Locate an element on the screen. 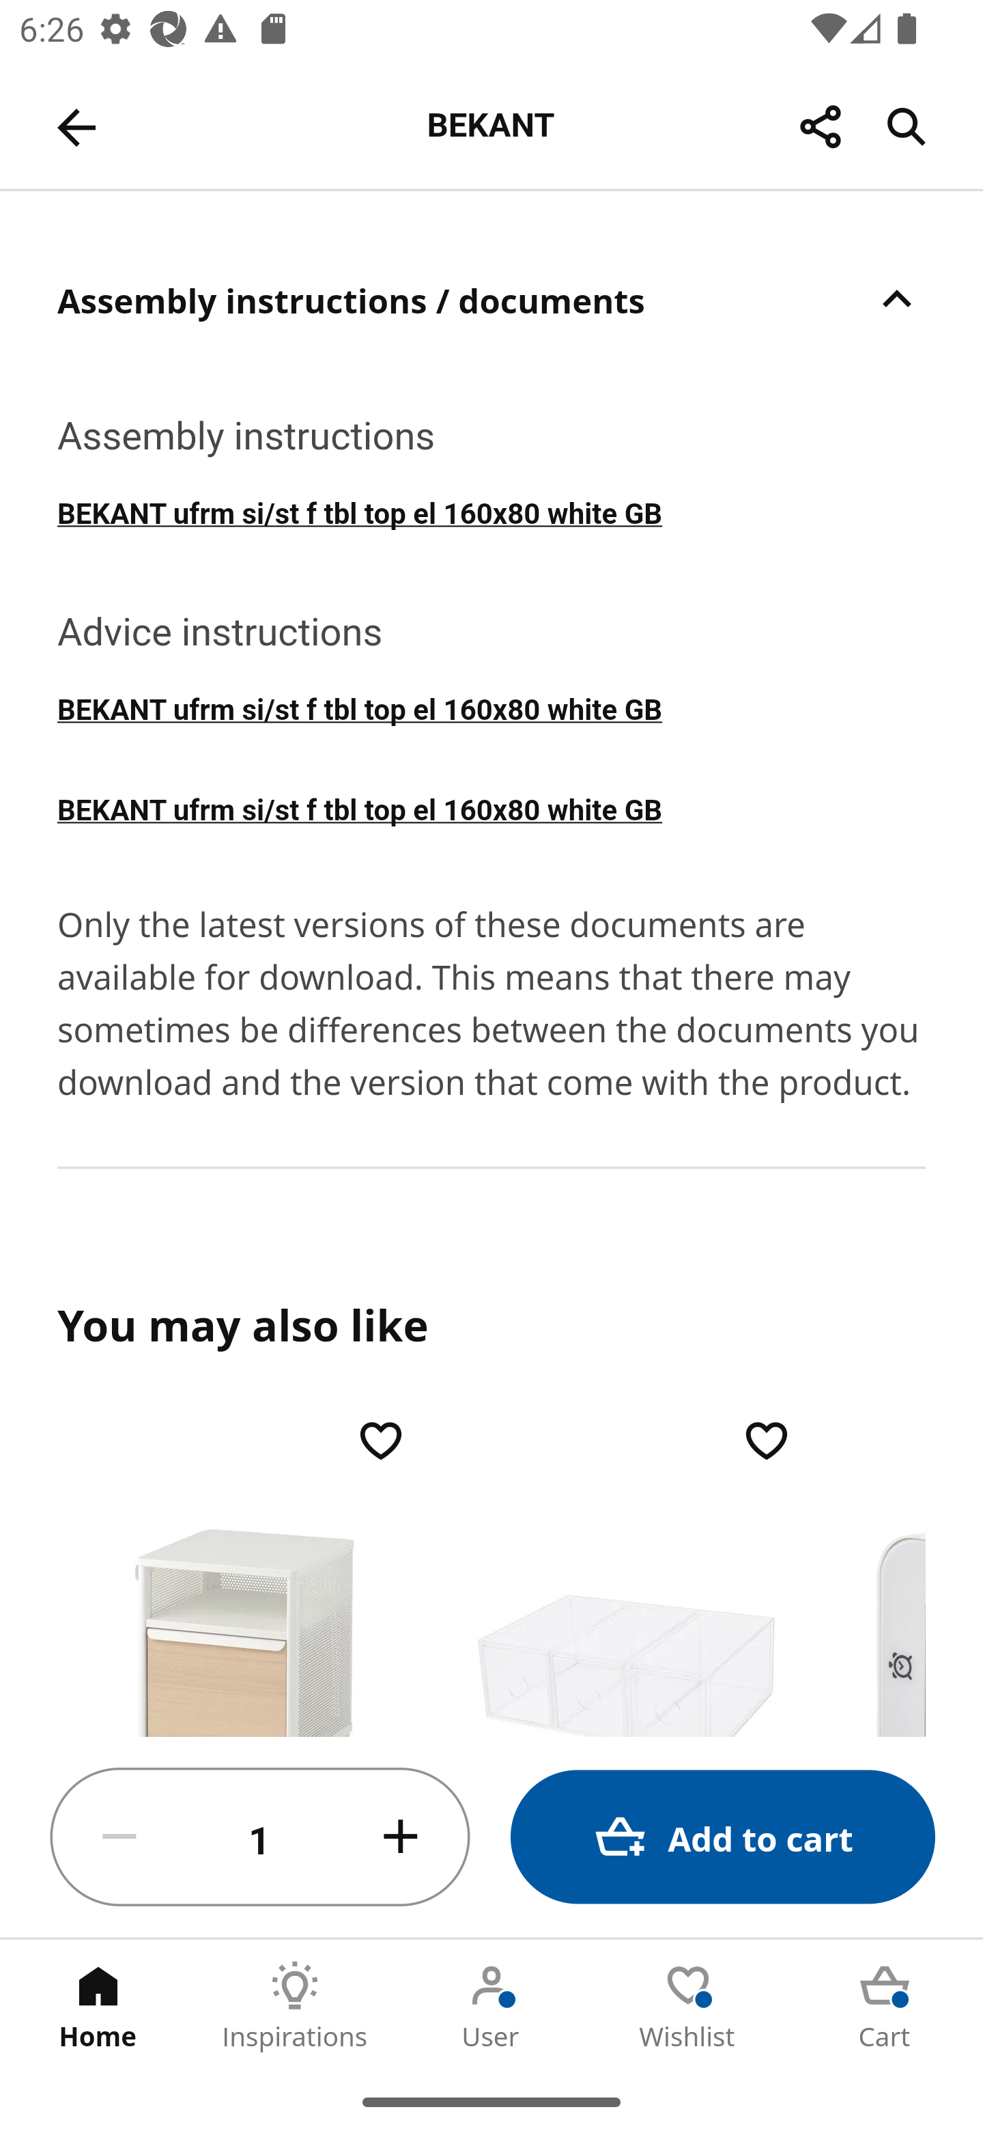  BEKANT ufrm si/st f tbl top el 160x80 white GB is located at coordinates (491, 708).